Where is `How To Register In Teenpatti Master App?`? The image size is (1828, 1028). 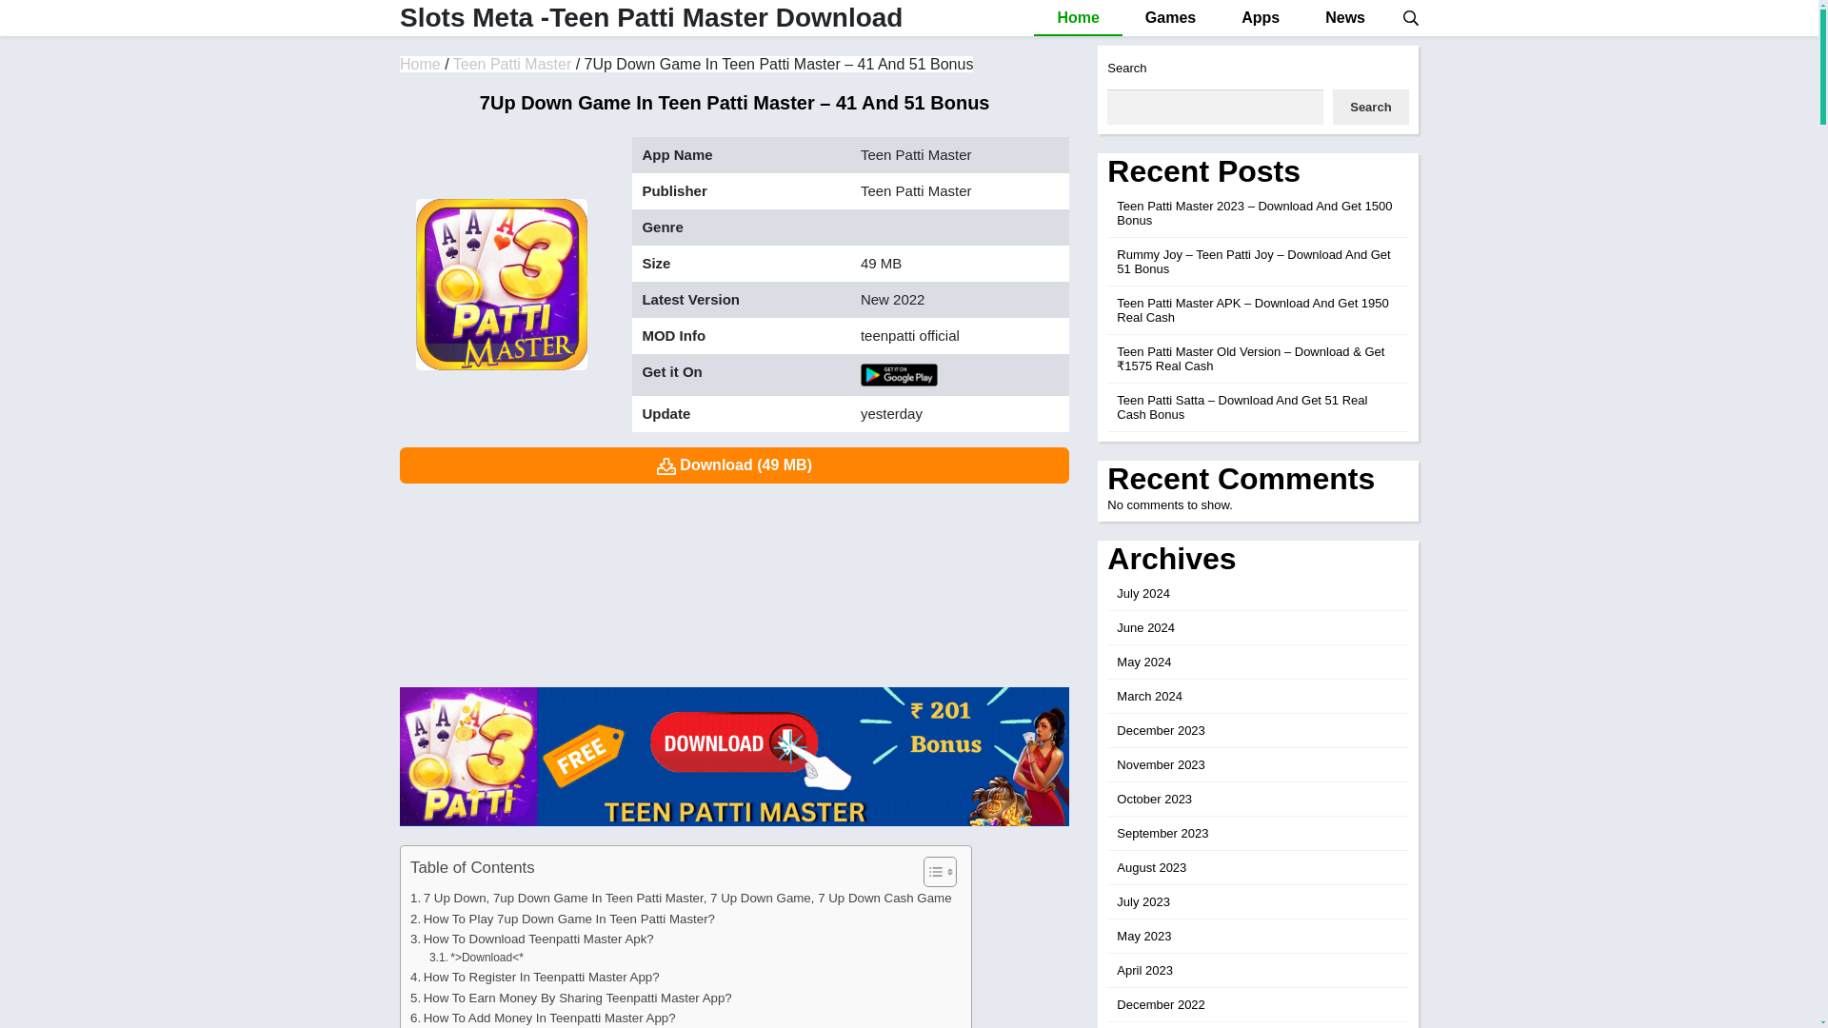
How To Register In Teenpatti Master App? is located at coordinates (535, 977).